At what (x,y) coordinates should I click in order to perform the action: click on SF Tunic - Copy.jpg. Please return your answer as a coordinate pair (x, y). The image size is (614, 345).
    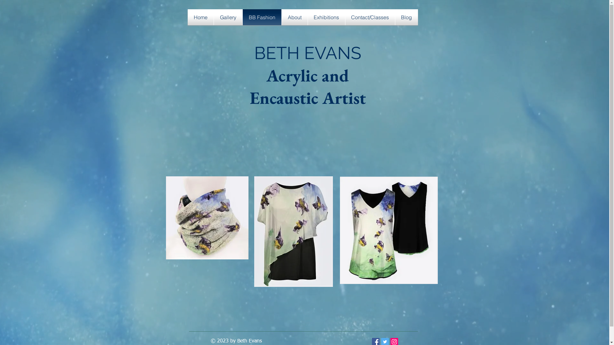
    Looking at the image, I should click on (293, 232).